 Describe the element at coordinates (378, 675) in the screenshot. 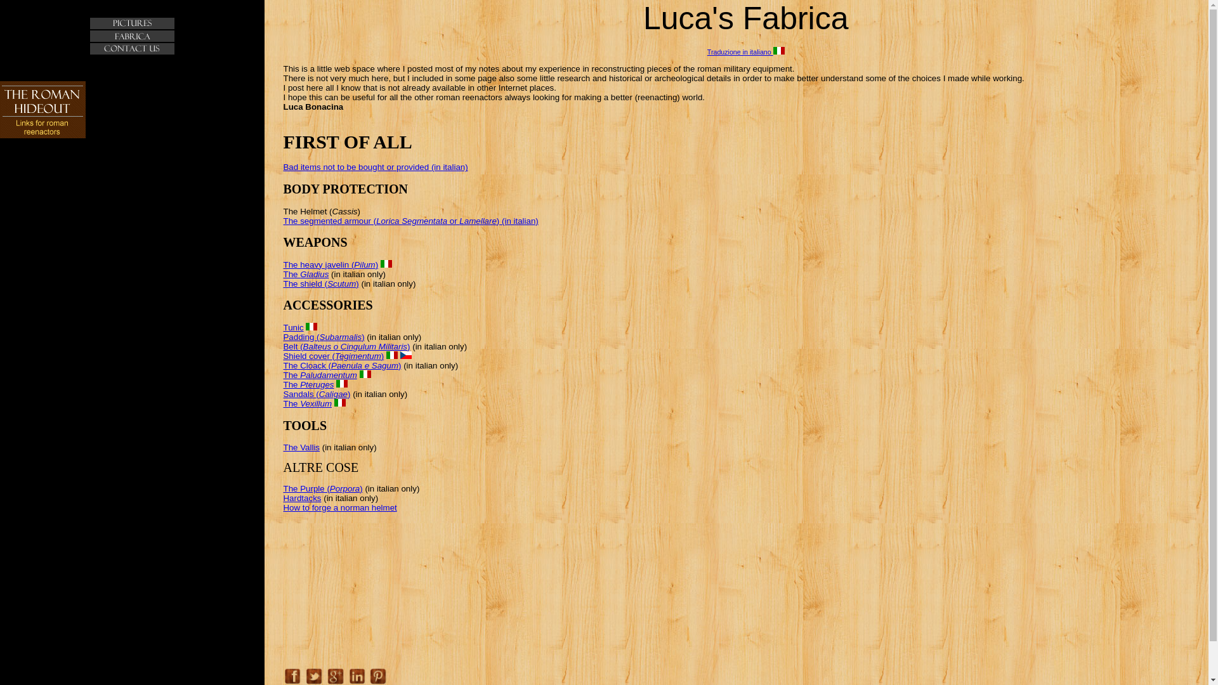

I see `Pin on Pinterest` at that location.